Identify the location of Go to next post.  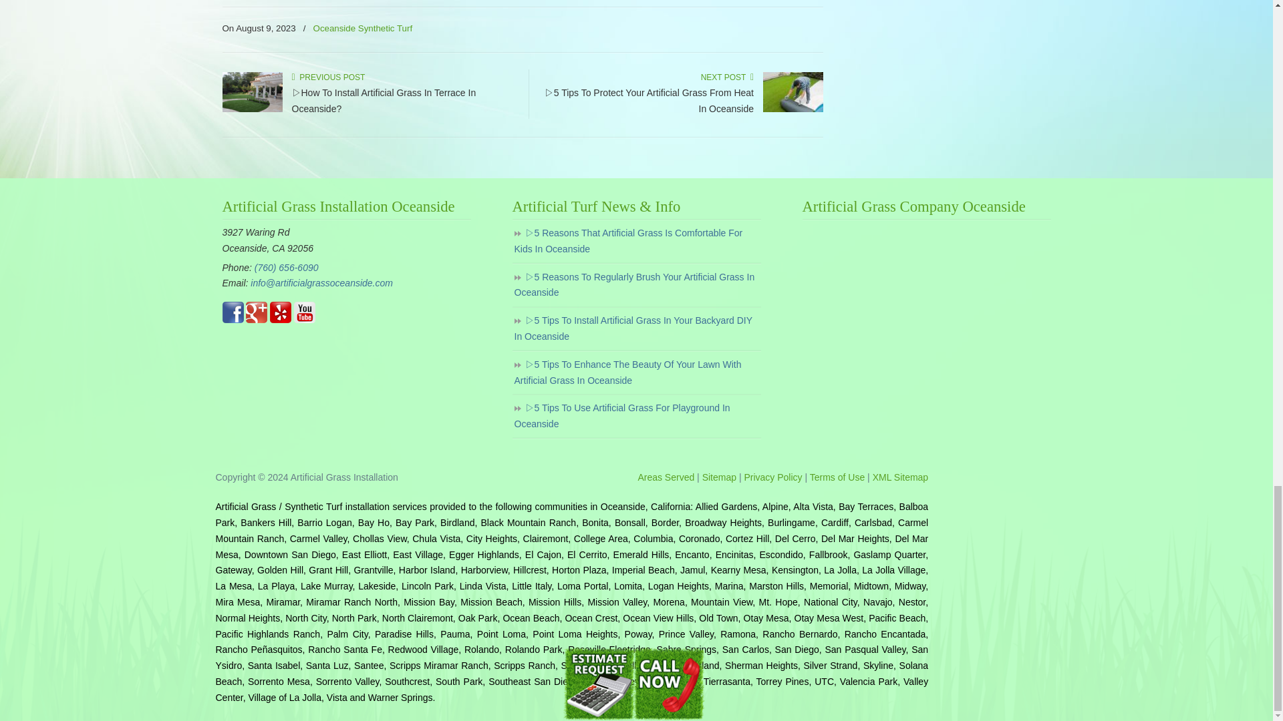
(727, 77).